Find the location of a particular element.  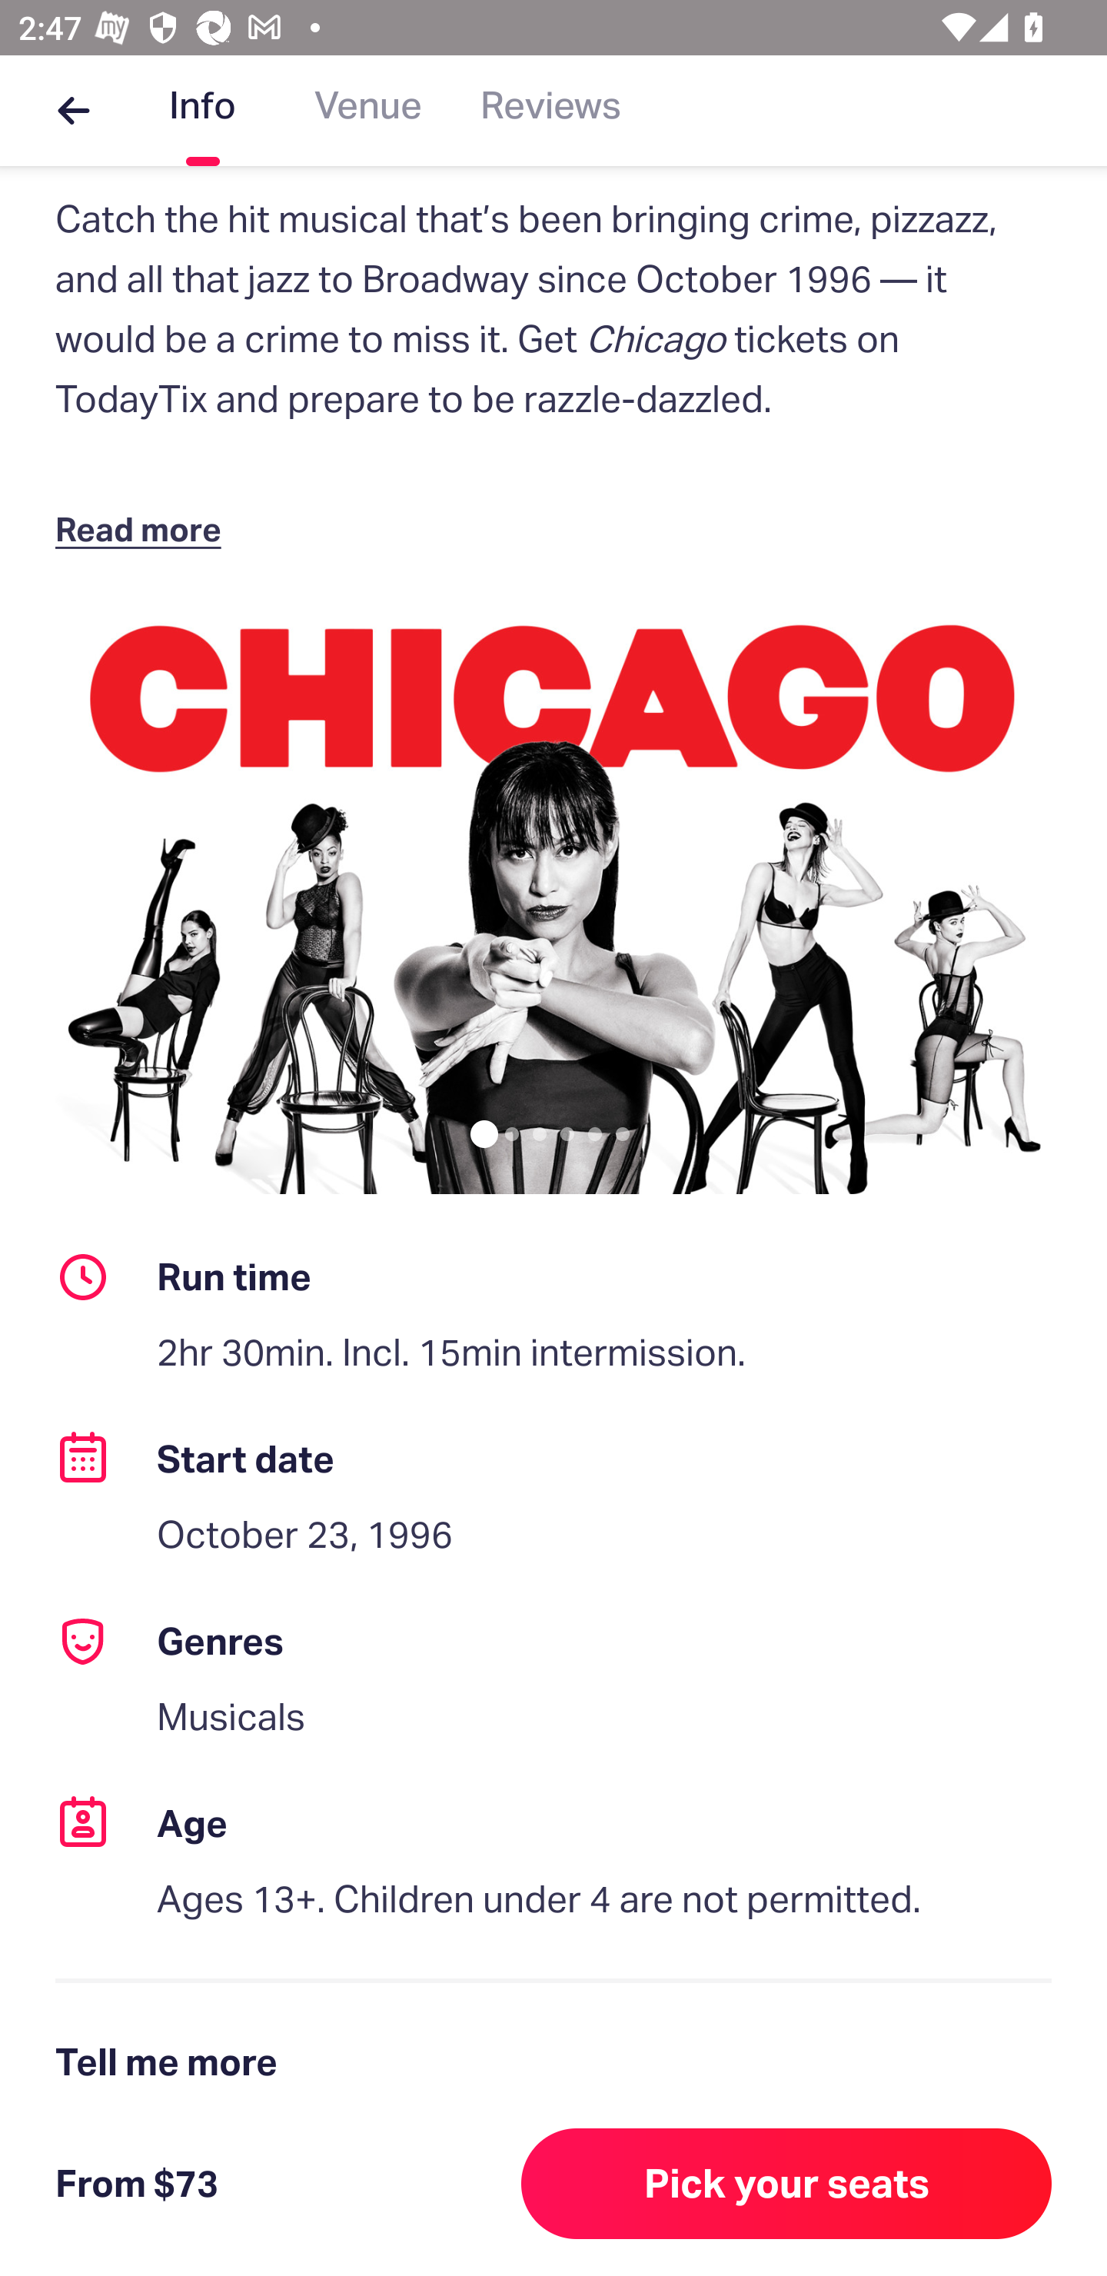

Pick your seats is located at coordinates (786, 2184).